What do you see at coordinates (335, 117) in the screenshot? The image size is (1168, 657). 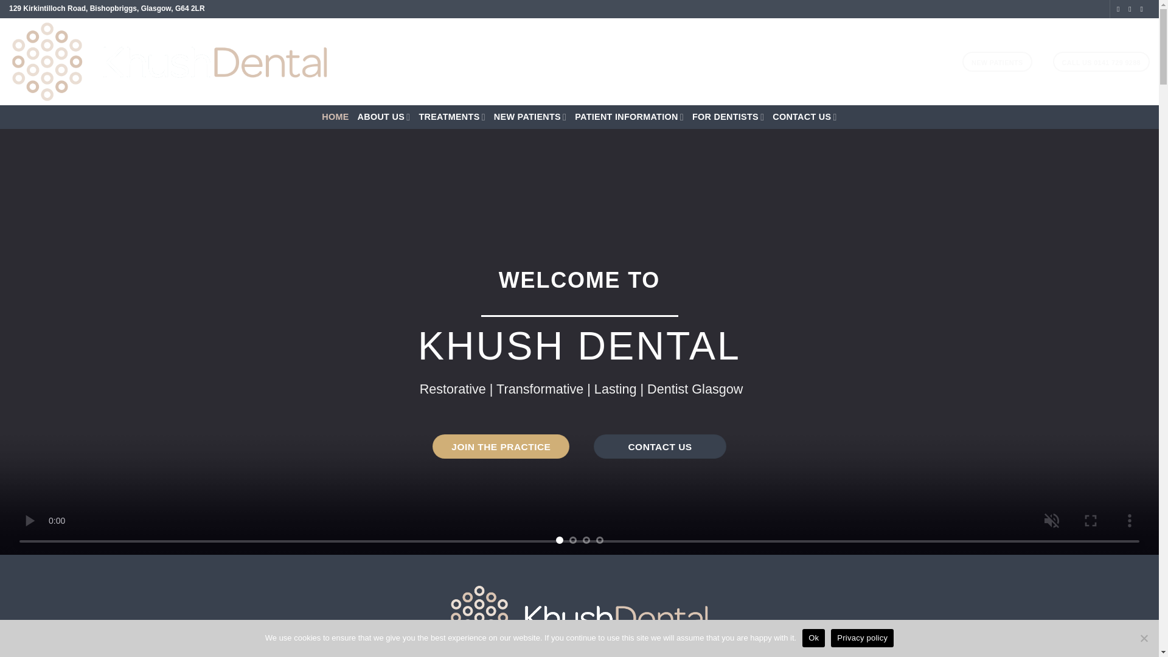 I see `HOME` at bounding box center [335, 117].